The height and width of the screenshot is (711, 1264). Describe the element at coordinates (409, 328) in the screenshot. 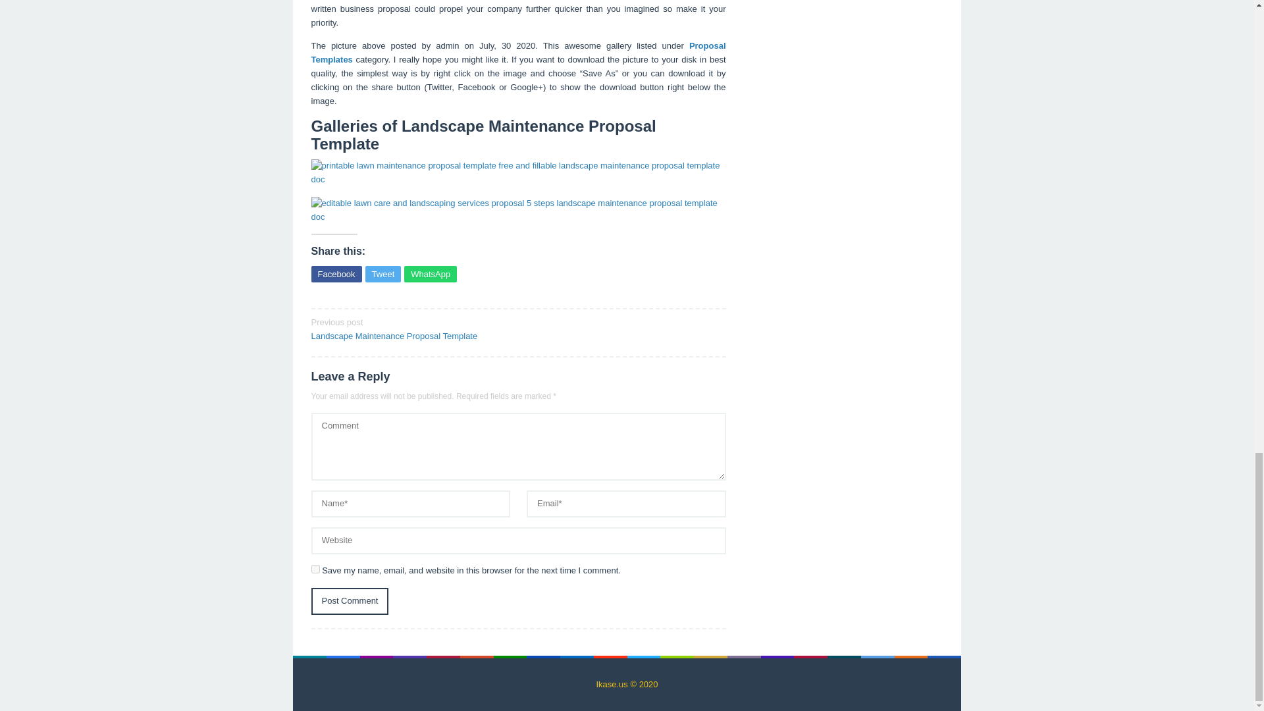

I see `Tweet` at that location.